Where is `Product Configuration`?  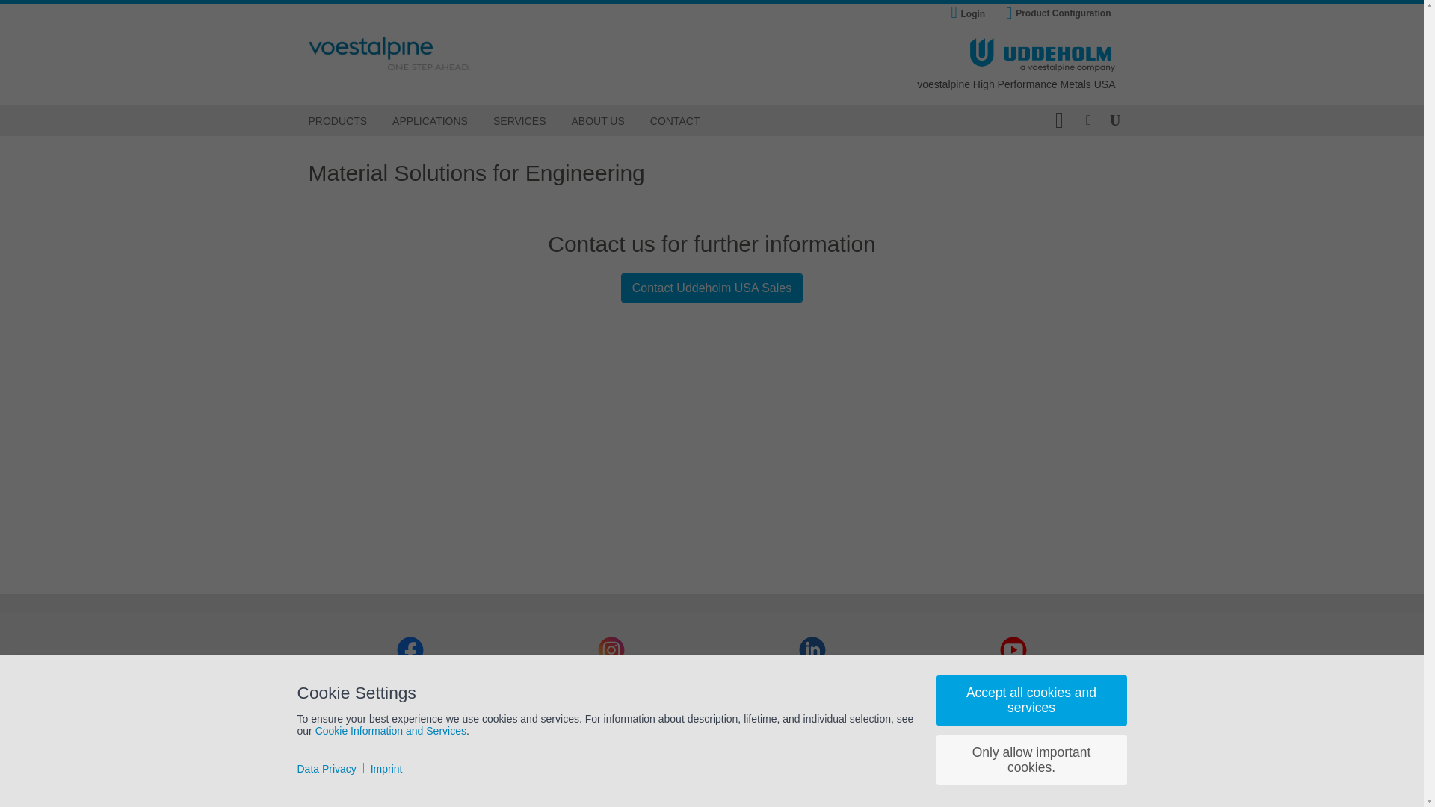
Product Configuration is located at coordinates (1058, 13).